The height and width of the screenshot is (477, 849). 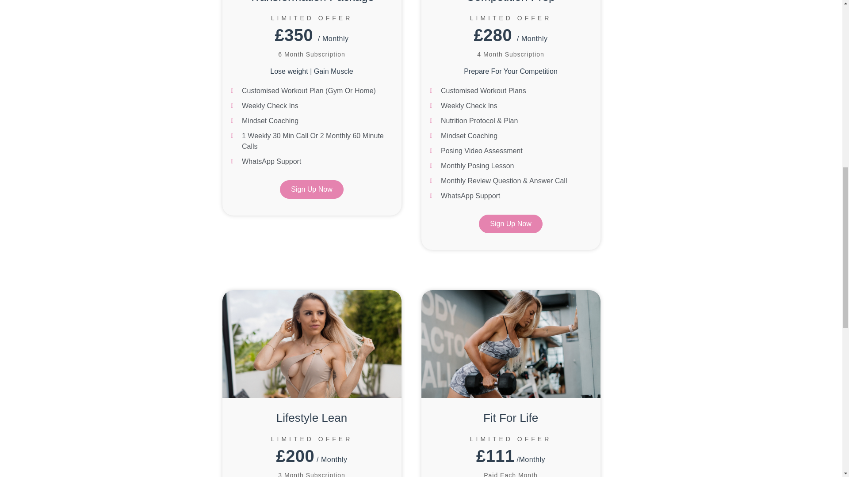 What do you see at coordinates (510, 224) in the screenshot?
I see `Sign Up Now` at bounding box center [510, 224].